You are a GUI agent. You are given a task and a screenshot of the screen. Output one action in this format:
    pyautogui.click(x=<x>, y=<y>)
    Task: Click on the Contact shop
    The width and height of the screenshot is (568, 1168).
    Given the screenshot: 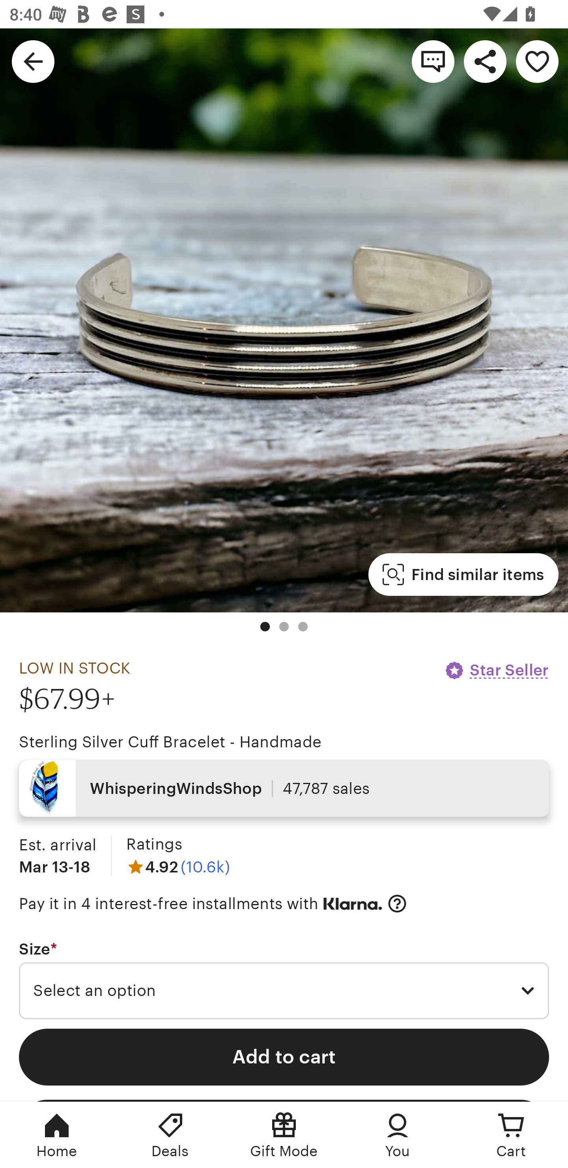 What is the action you would take?
    pyautogui.click(x=433, y=61)
    